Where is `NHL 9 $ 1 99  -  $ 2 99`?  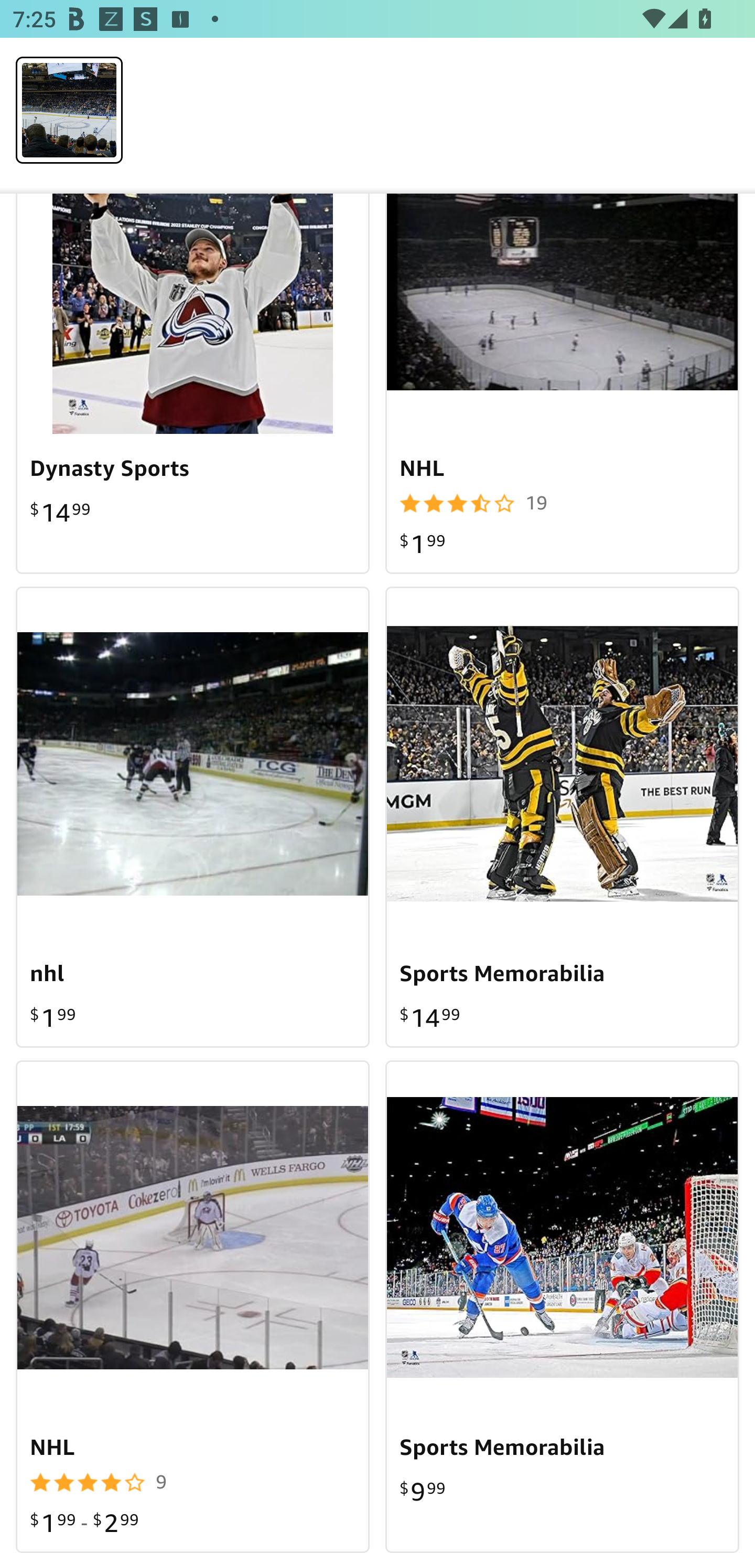 NHL 9 $ 1 99  -  $ 2 99 is located at coordinates (193, 1306).